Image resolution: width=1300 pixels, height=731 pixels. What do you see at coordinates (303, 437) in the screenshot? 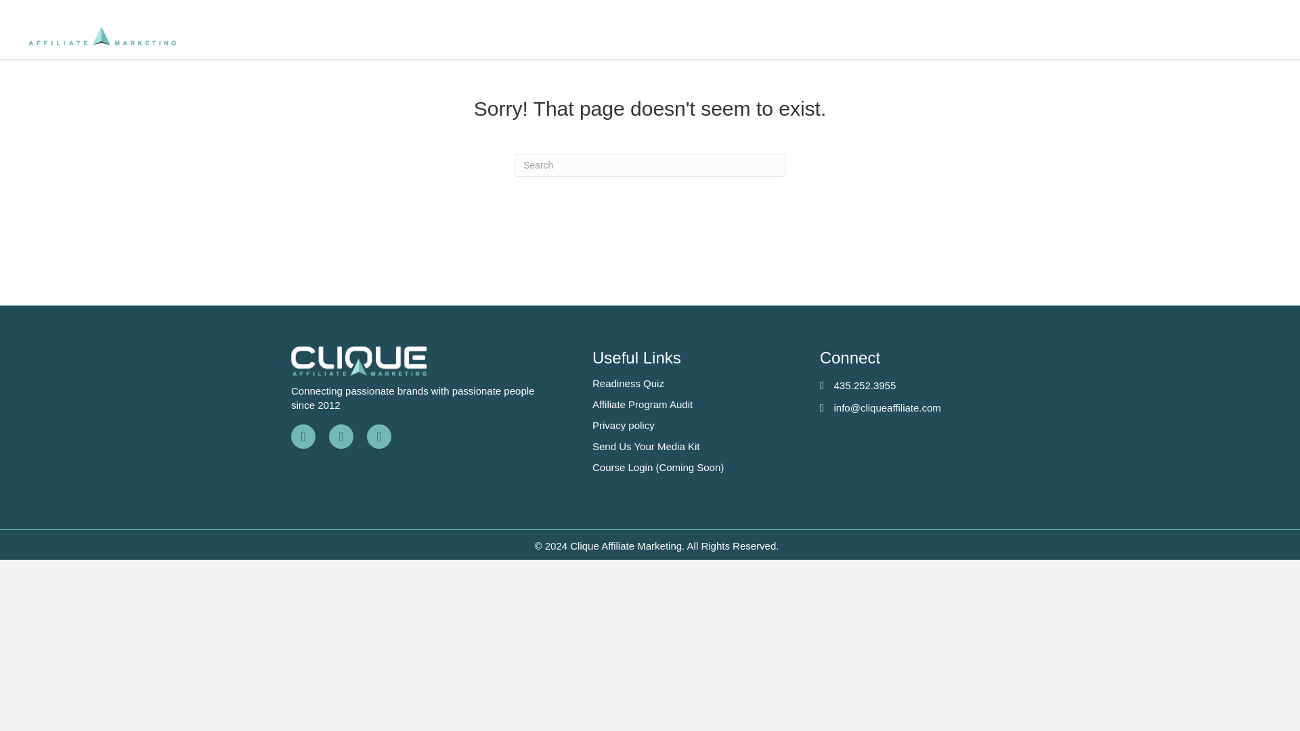
I see `facebook` at bounding box center [303, 437].